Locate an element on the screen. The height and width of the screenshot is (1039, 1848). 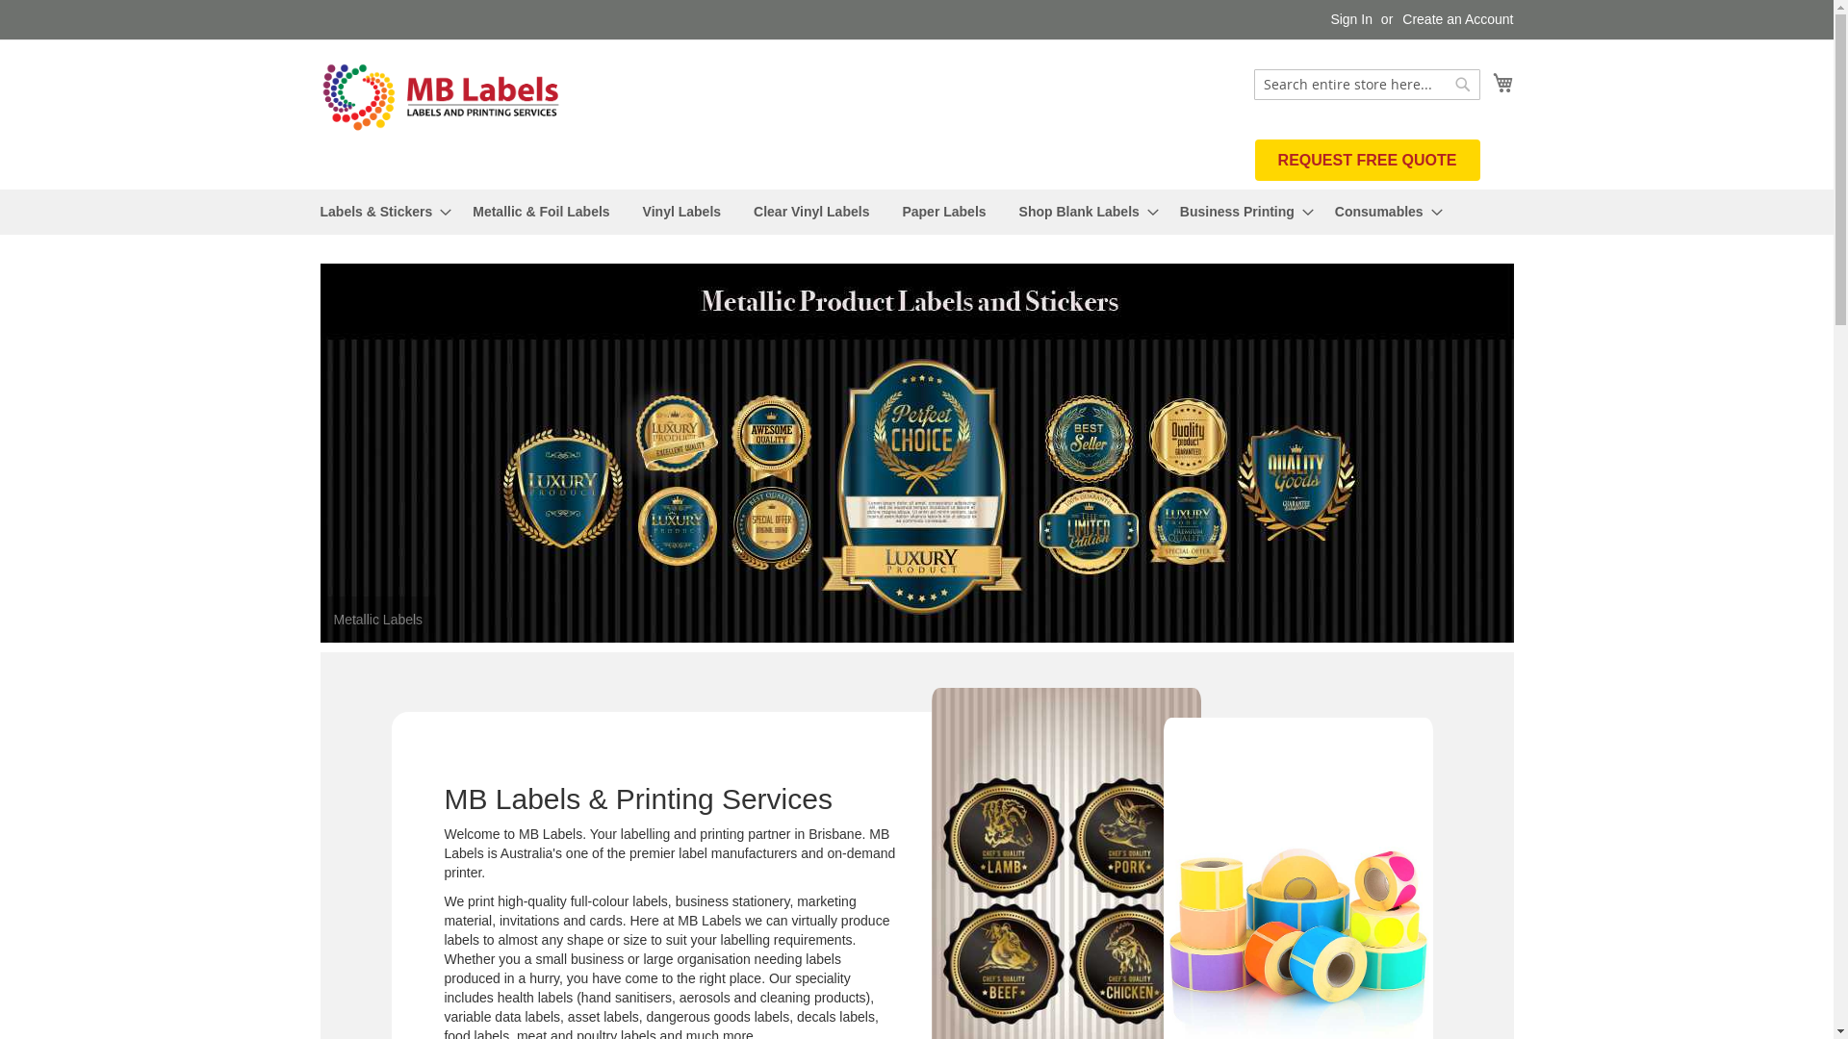
Clear Vinyl Labels is located at coordinates (811, 212).